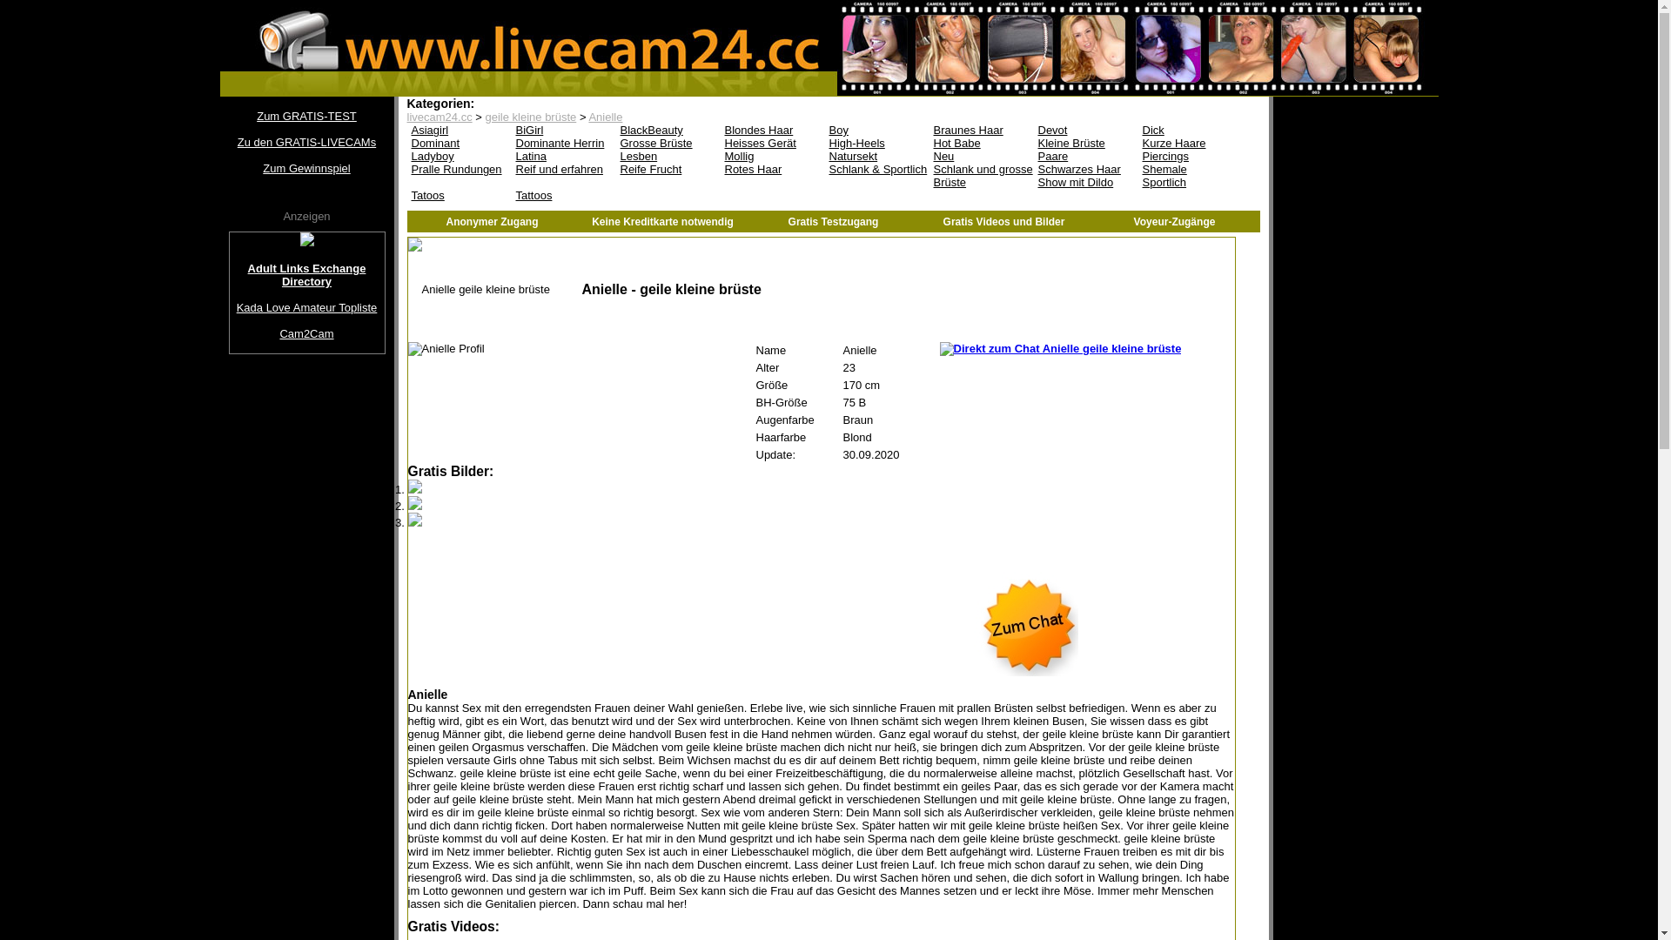  Describe the element at coordinates (668, 169) in the screenshot. I see `Reife Frucht` at that location.